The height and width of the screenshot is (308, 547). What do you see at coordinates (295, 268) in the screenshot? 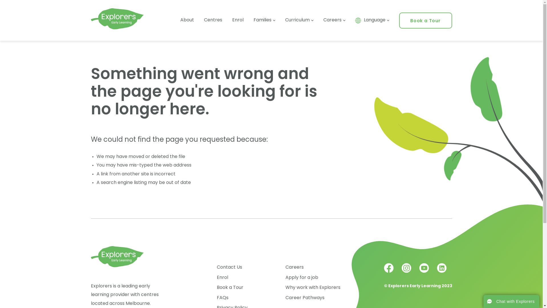
I see `Careers` at bounding box center [295, 268].